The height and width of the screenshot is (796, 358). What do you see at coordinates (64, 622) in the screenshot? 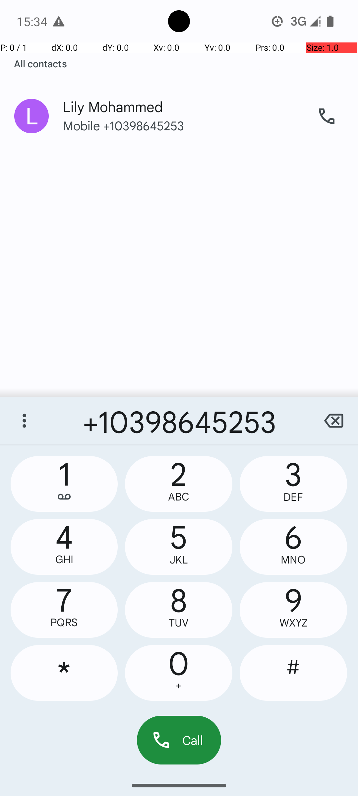
I see `PQRS` at bounding box center [64, 622].